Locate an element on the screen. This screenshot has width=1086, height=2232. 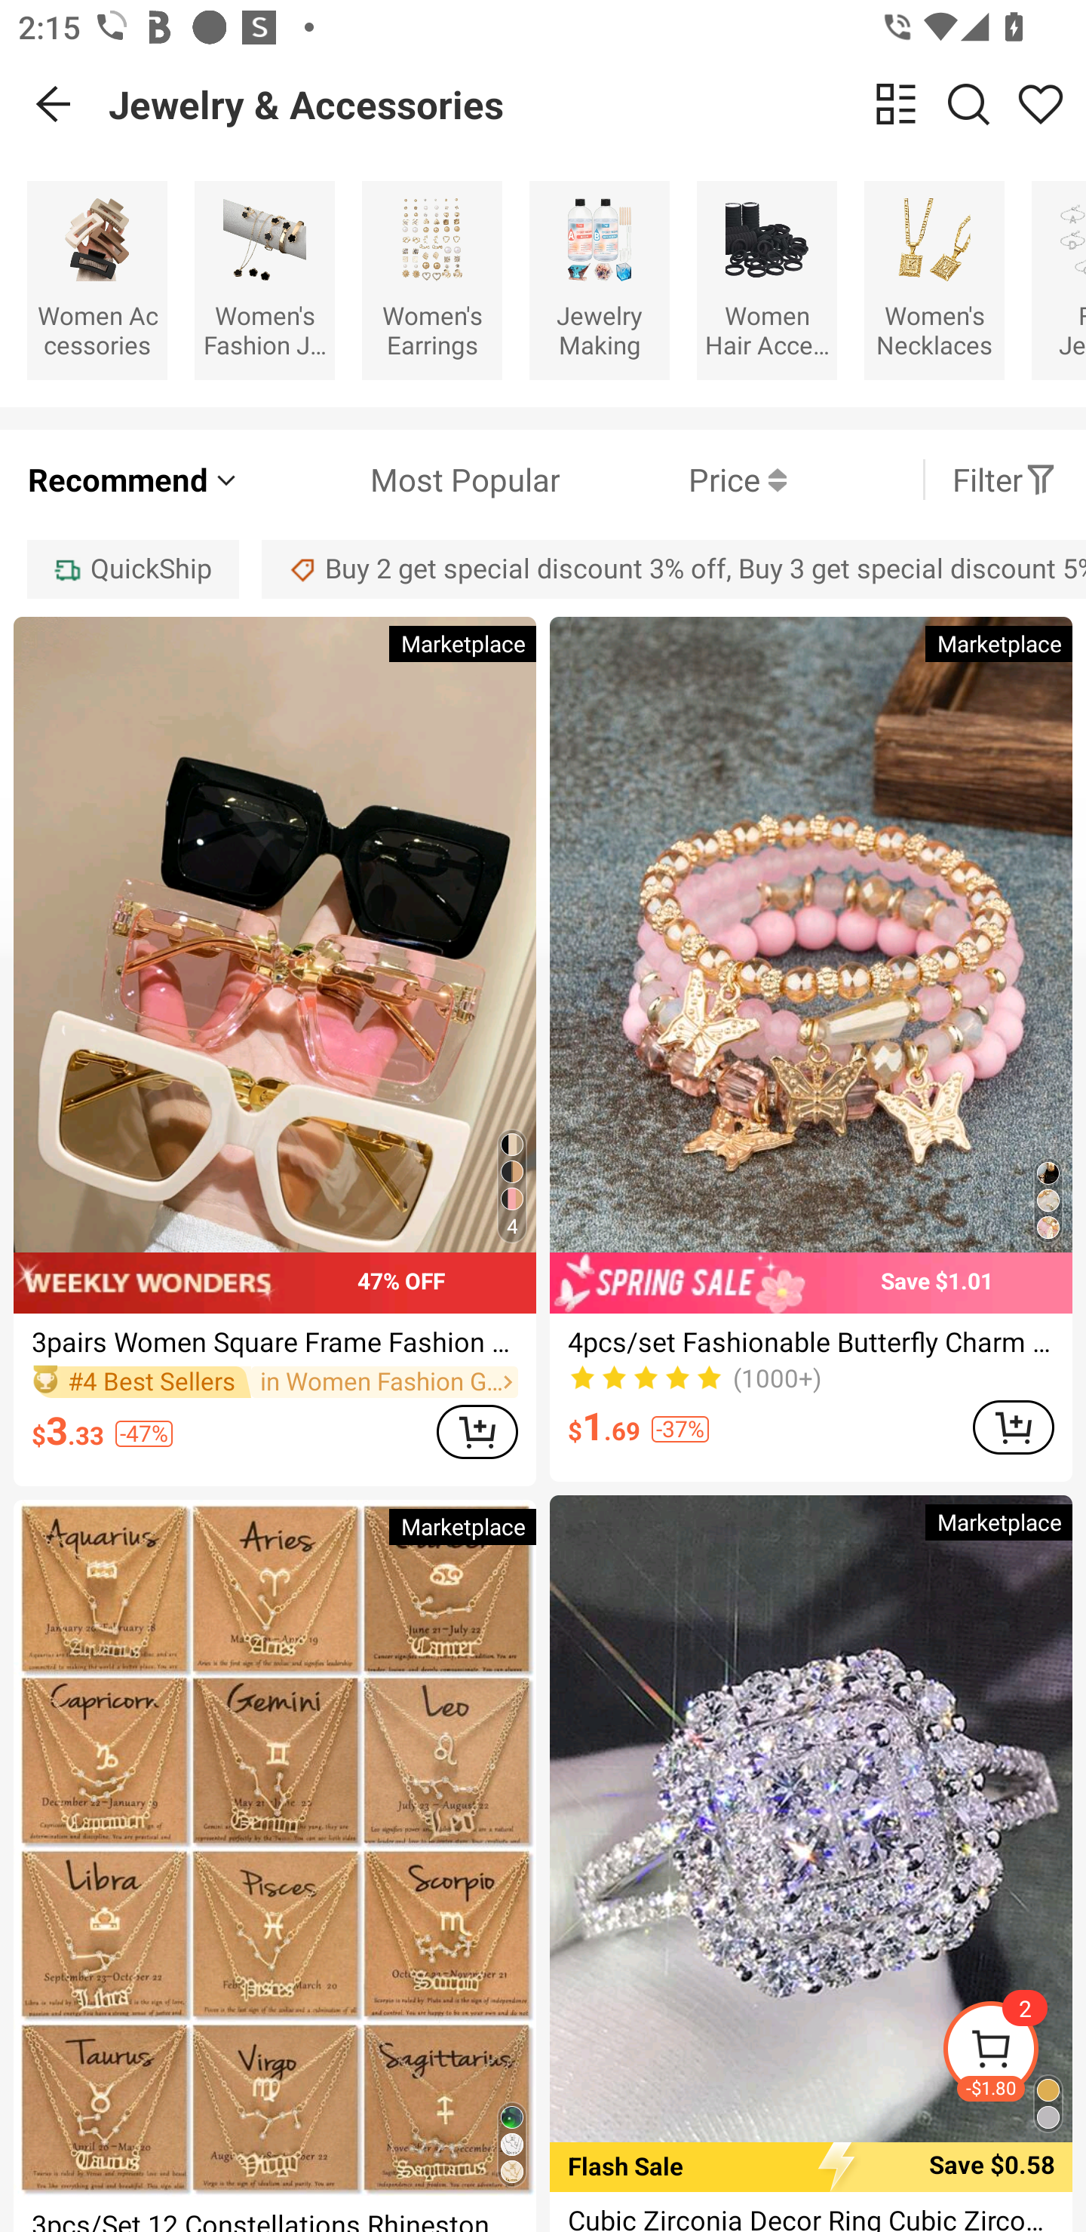
-$1.80 is located at coordinates (1014, 2053).